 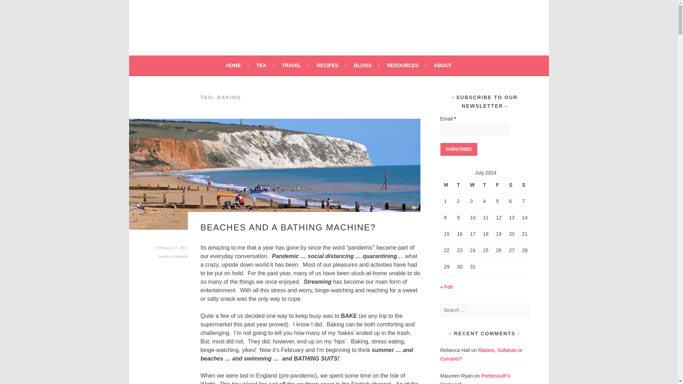 What do you see at coordinates (288, 228) in the screenshot?
I see `BEACHES AND A BATHING MACHINE?` at bounding box center [288, 228].